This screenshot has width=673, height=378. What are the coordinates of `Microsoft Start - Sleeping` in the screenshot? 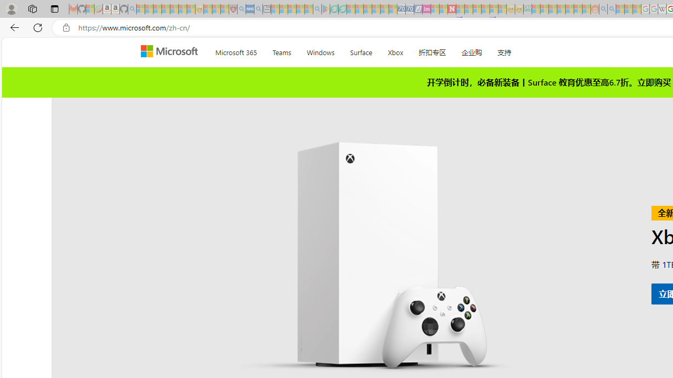 It's located at (620, 9).